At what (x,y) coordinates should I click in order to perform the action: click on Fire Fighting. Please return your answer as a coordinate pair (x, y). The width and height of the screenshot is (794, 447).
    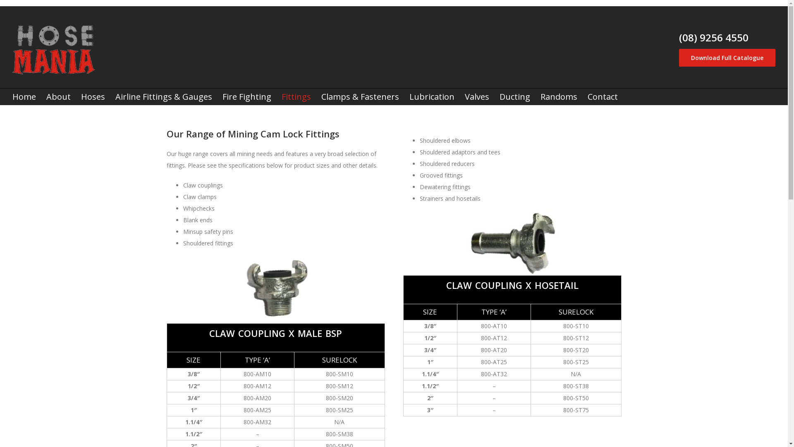
    Looking at the image, I should click on (247, 97).